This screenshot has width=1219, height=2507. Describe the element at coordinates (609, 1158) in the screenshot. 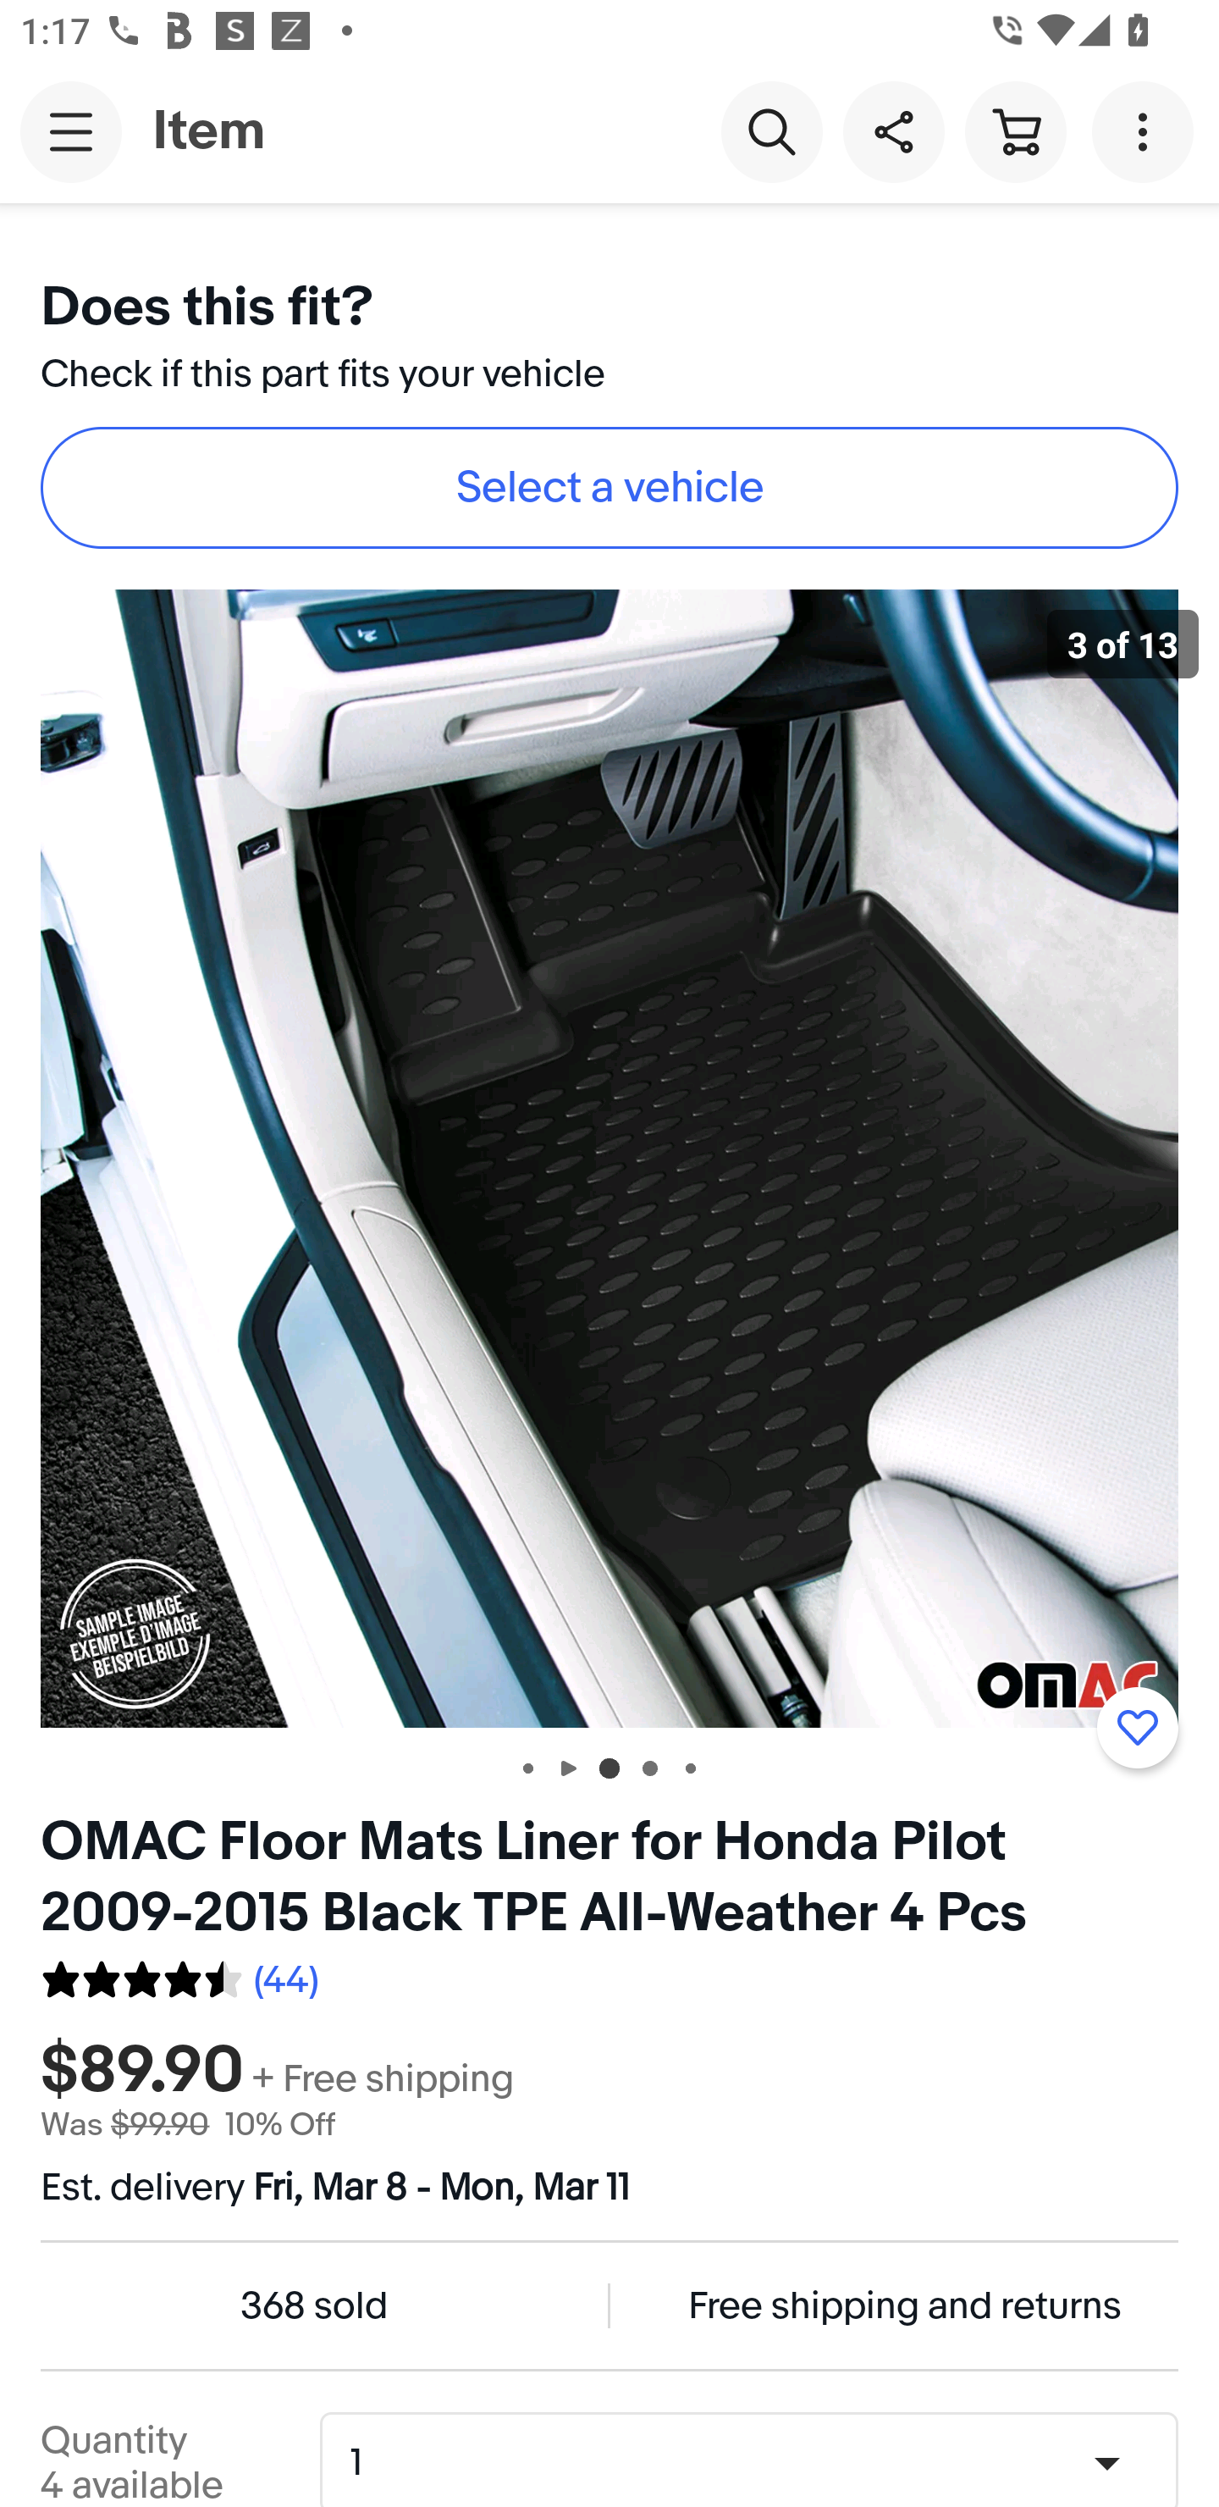

I see `Item image 3 of 13` at that location.